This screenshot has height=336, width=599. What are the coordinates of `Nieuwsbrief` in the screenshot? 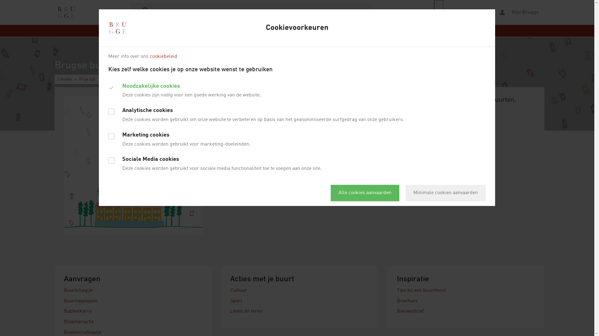 It's located at (410, 311).